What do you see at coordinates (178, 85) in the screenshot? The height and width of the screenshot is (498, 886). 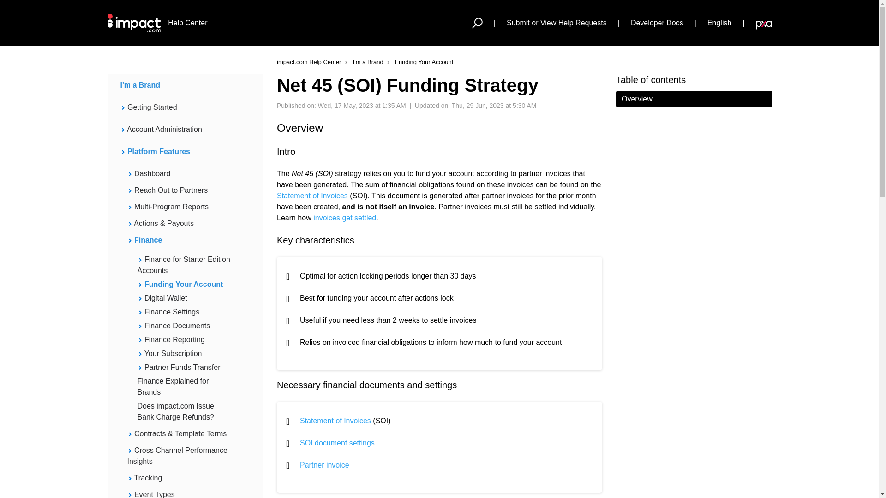 I see `I'm a Brand` at bounding box center [178, 85].